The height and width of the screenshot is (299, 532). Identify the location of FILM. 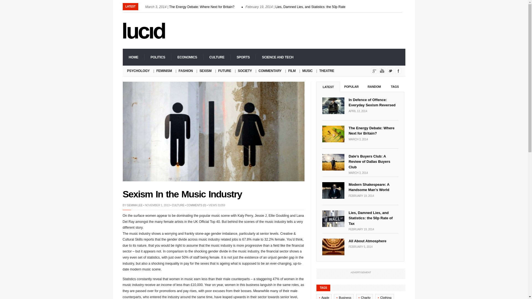
(292, 71).